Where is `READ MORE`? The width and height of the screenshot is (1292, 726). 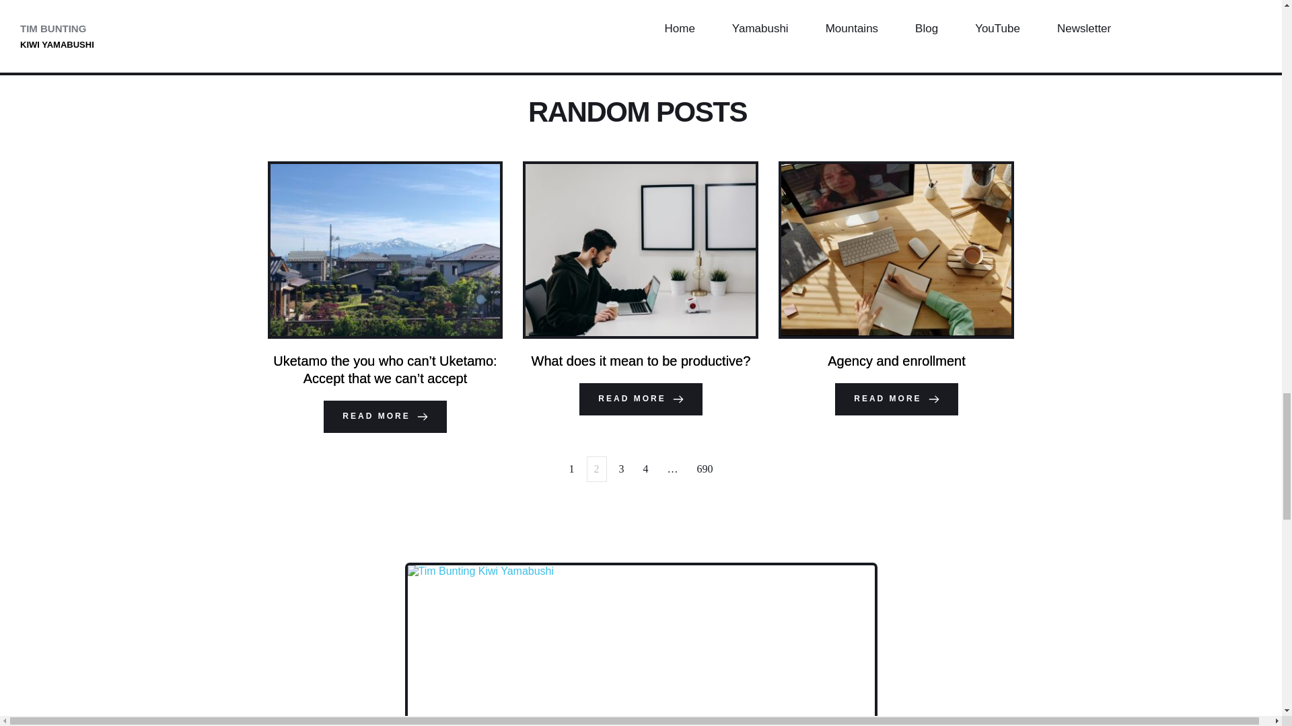
READ MORE is located at coordinates (385, 417).